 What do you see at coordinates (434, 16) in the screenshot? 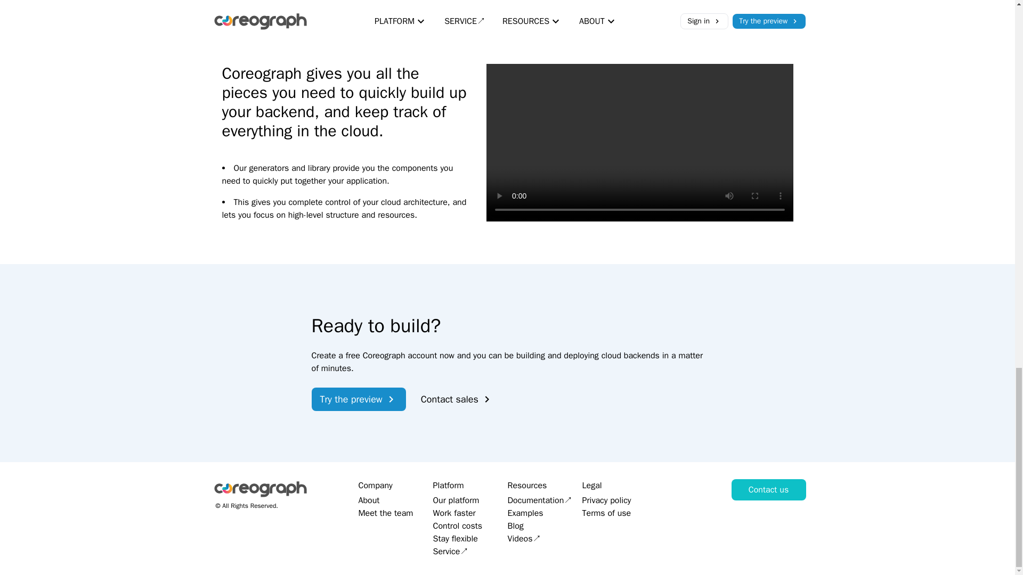
I see `Customize` at bounding box center [434, 16].